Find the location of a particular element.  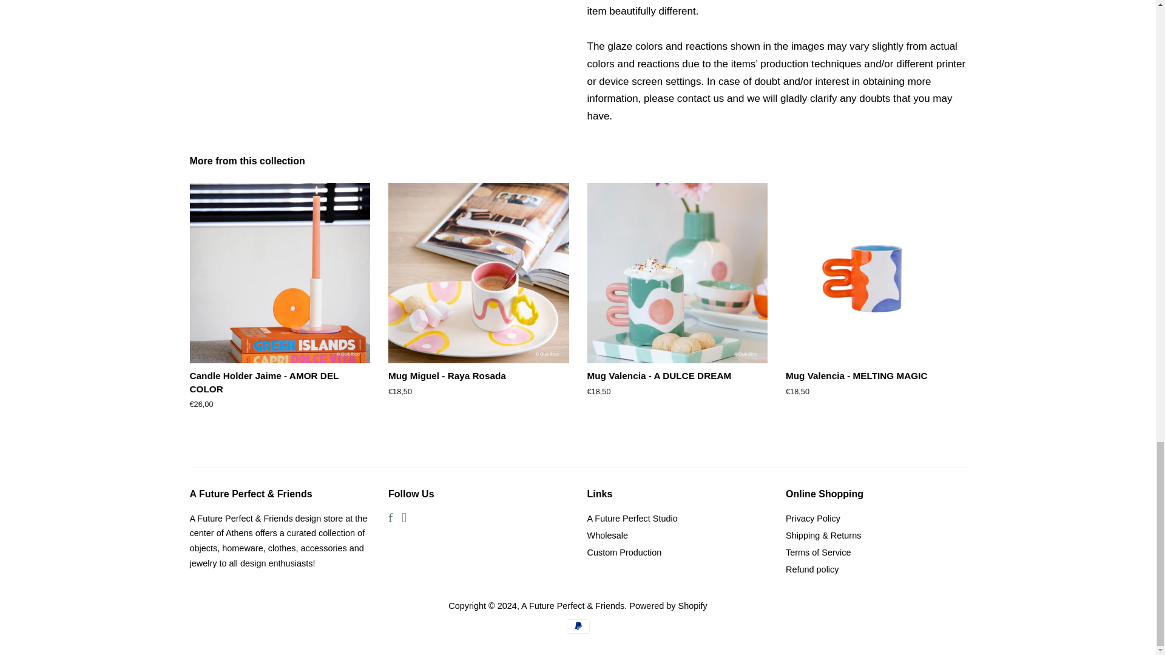

PayPal is located at coordinates (578, 626).